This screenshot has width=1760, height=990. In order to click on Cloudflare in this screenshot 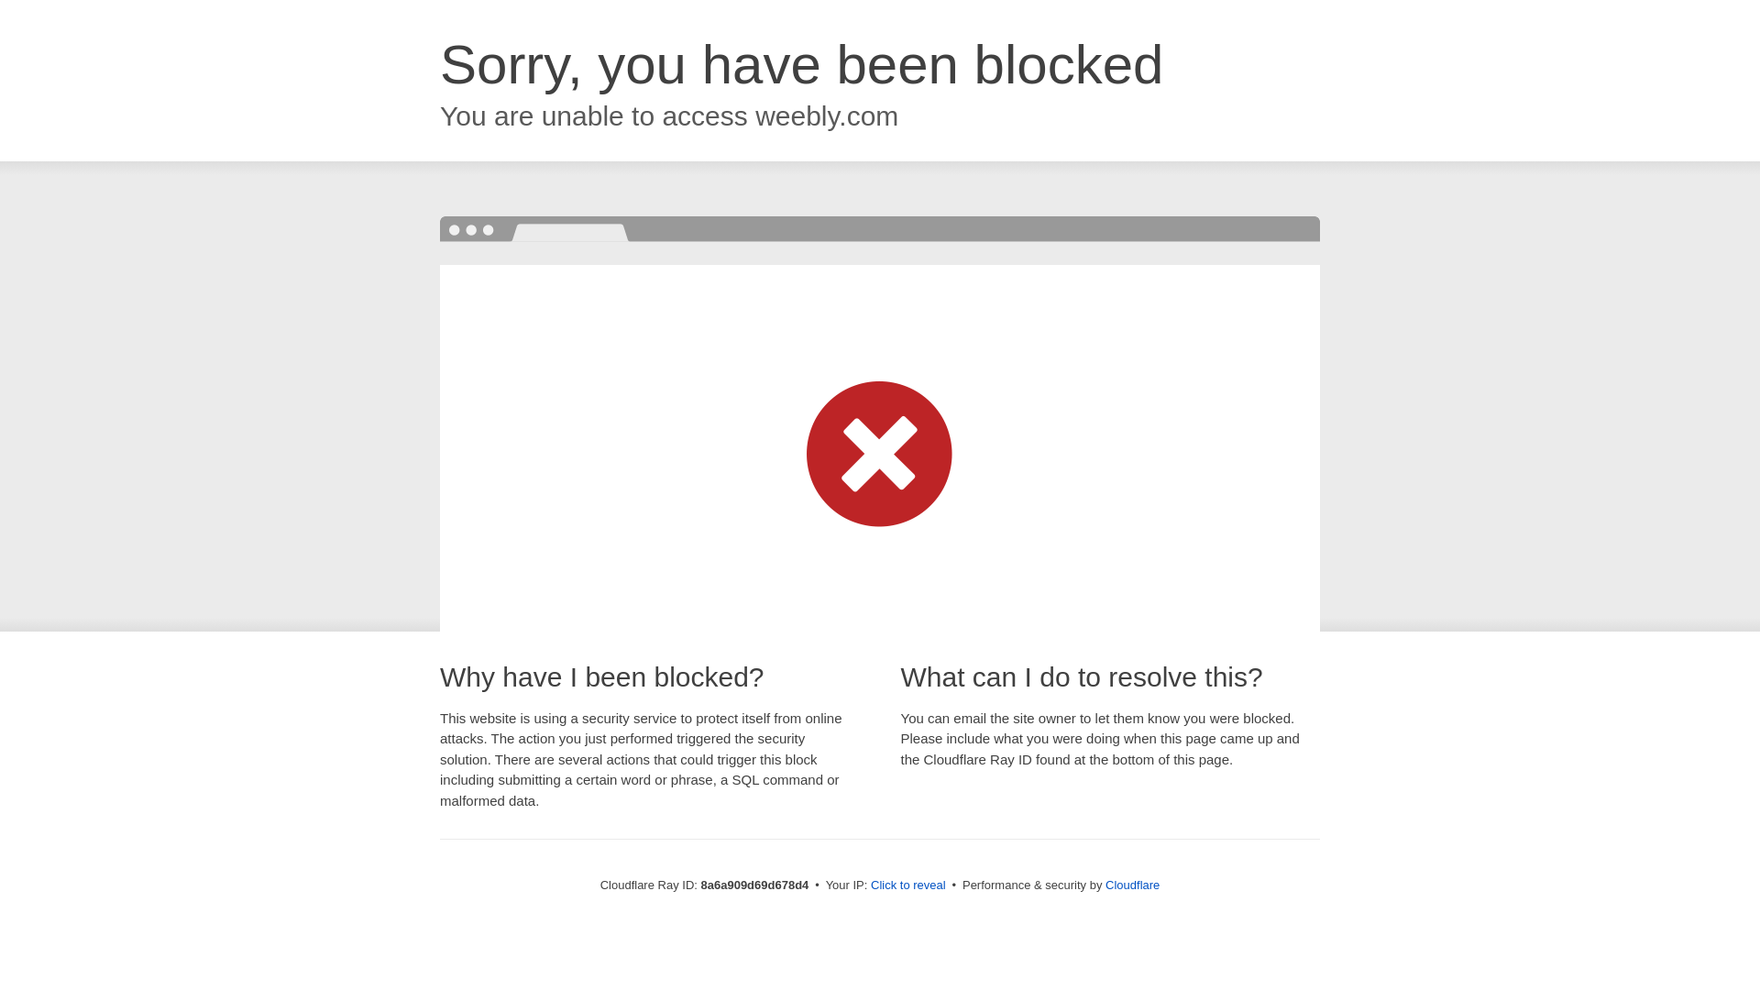, I will do `click(1132, 885)`.